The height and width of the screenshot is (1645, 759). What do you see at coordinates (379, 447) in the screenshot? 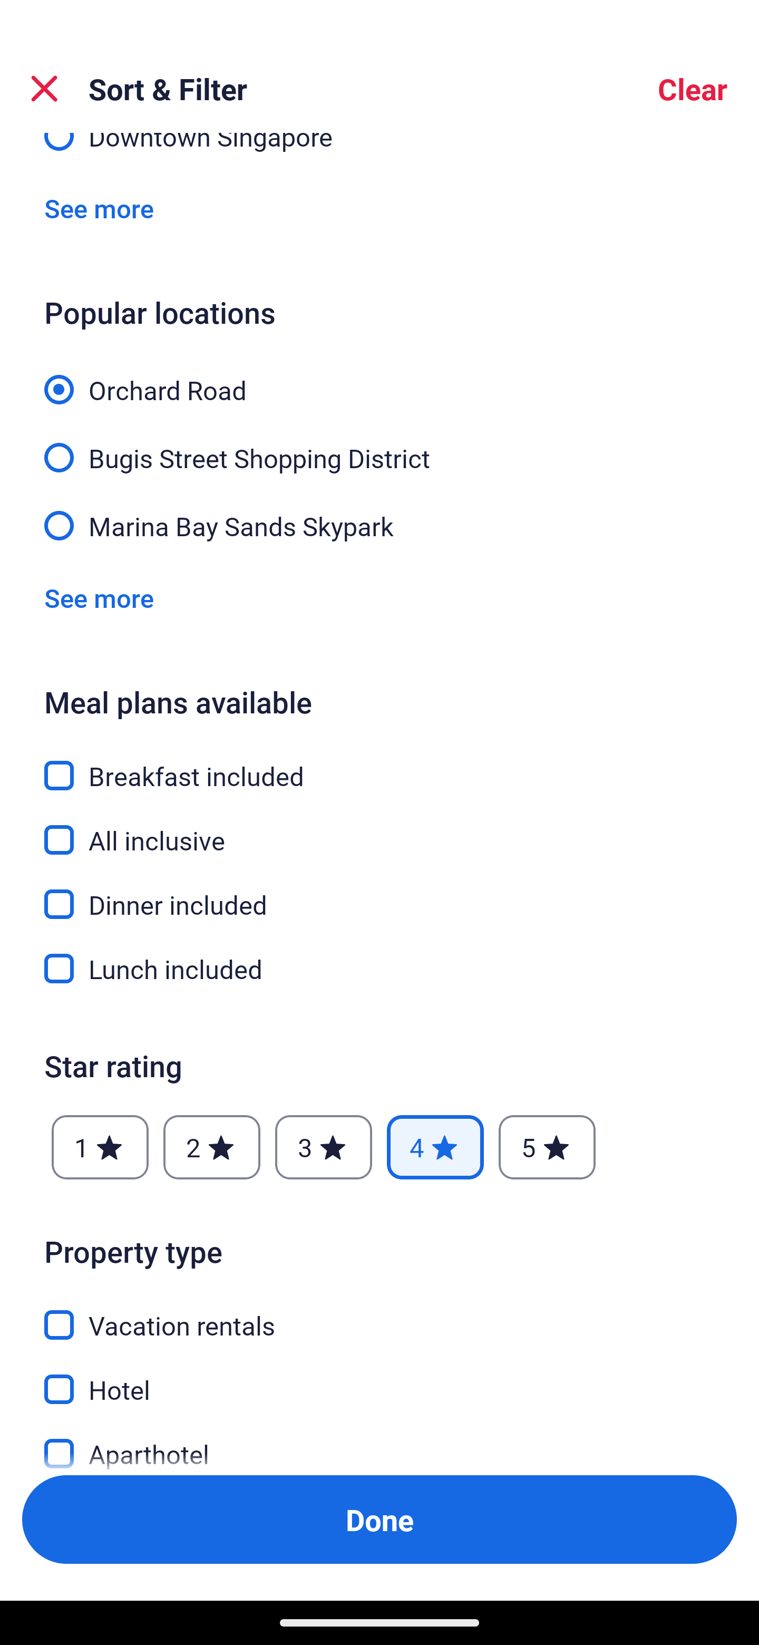
I see `Bugis Street Shopping District` at bounding box center [379, 447].